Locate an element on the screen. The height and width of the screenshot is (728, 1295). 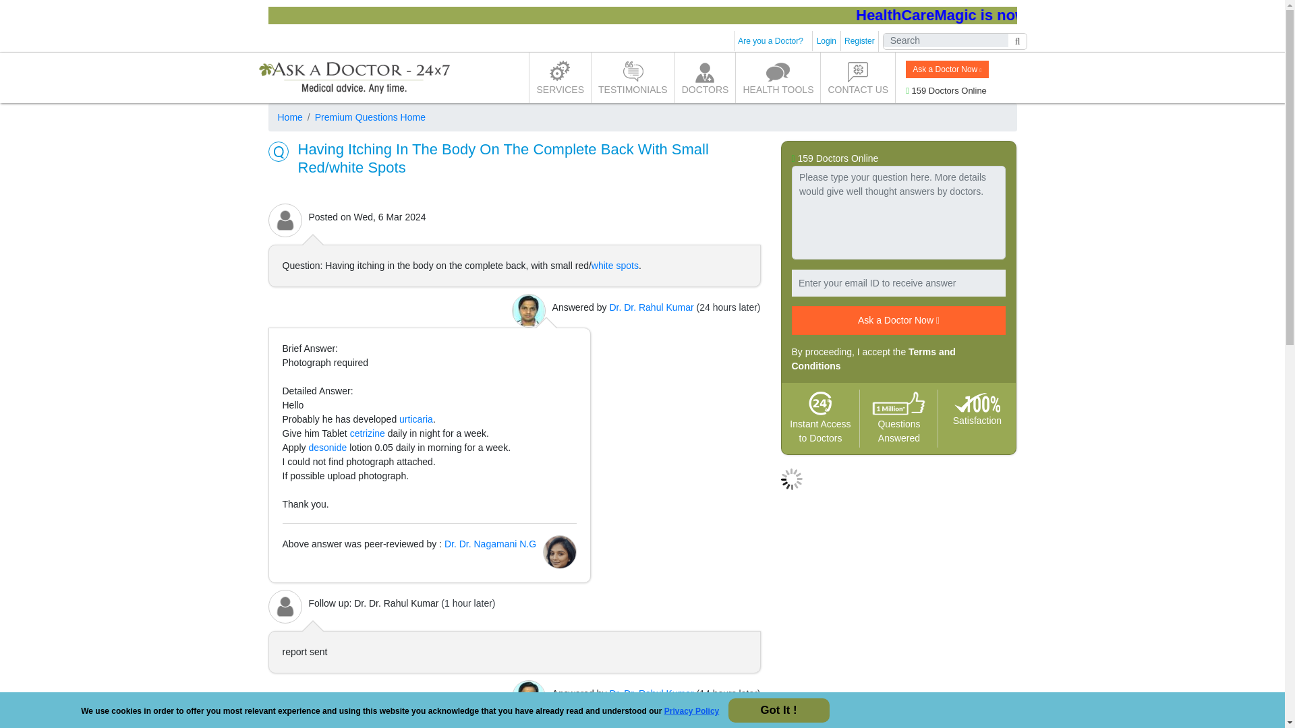
CONTACT US is located at coordinates (858, 78).